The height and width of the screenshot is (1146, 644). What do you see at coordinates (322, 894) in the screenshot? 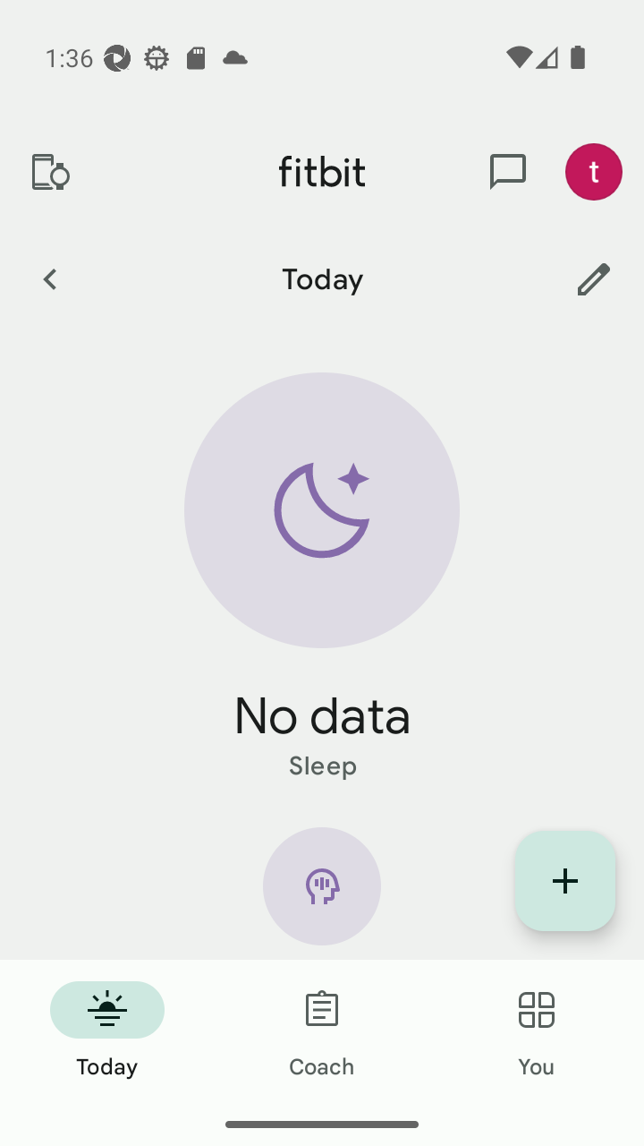
I see `Mindfulness icon` at bounding box center [322, 894].